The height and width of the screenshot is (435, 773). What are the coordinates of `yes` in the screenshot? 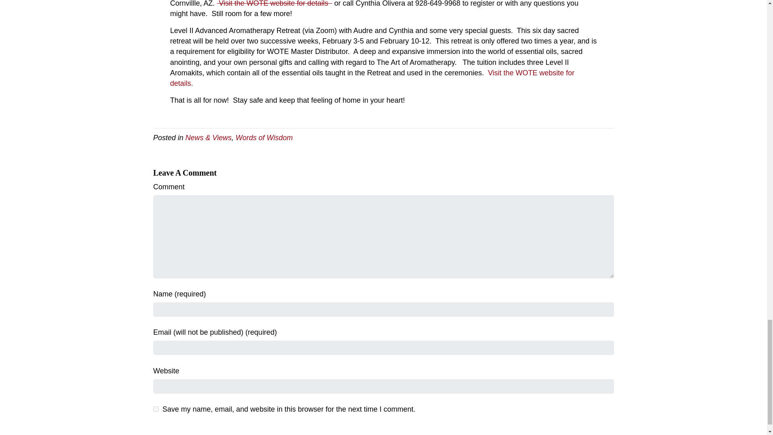 It's located at (155, 408).